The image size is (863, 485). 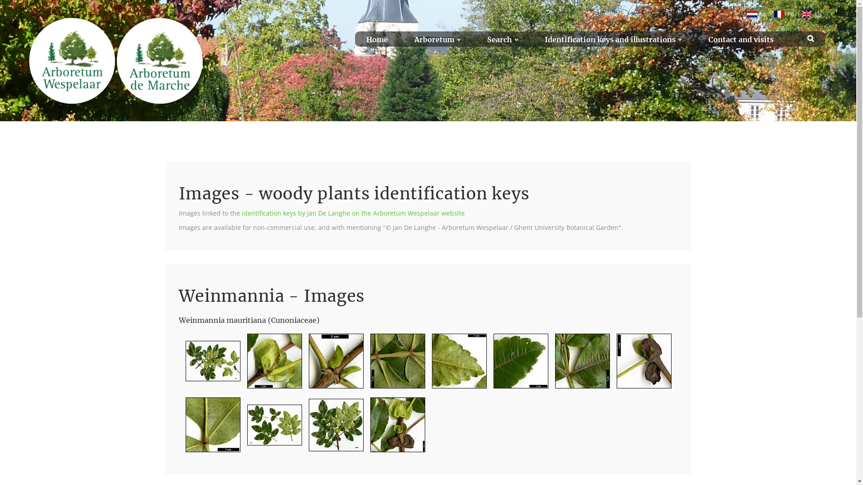 What do you see at coordinates (814, 14) in the screenshot?
I see `EN` at bounding box center [814, 14].